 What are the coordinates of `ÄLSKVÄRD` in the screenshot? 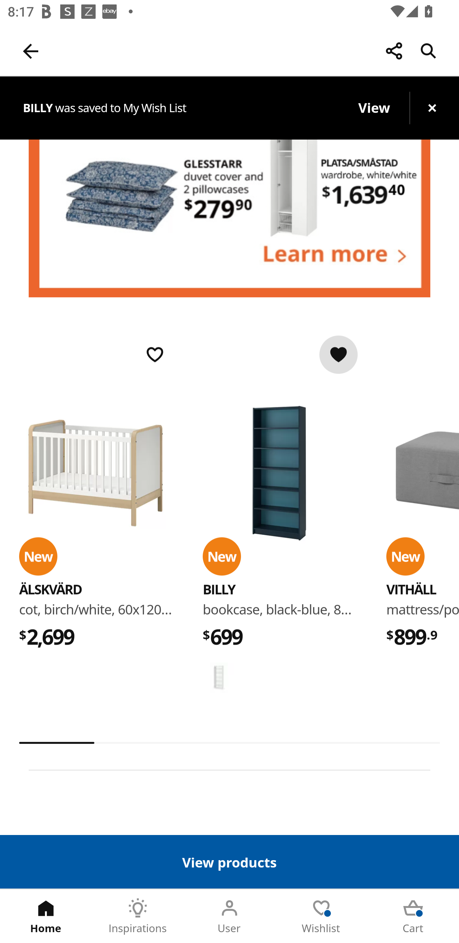 It's located at (50, 589).